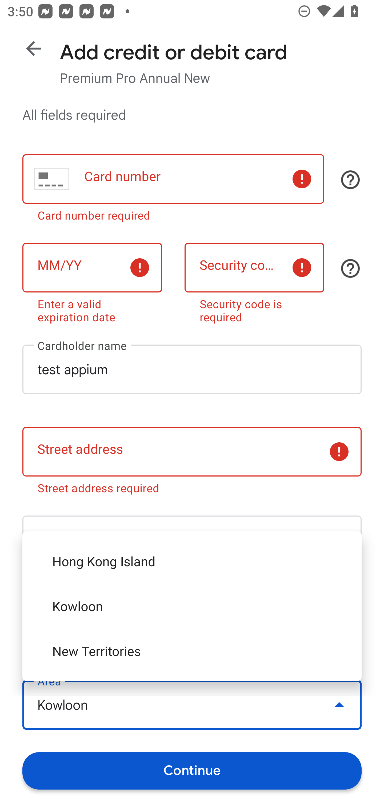  I want to click on Security code help, so click(350, 268).